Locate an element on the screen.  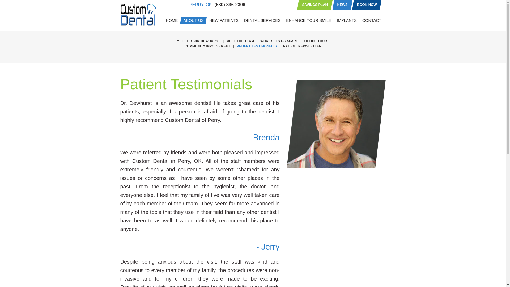
IMPLANTS is located at coordinates (347, 20).